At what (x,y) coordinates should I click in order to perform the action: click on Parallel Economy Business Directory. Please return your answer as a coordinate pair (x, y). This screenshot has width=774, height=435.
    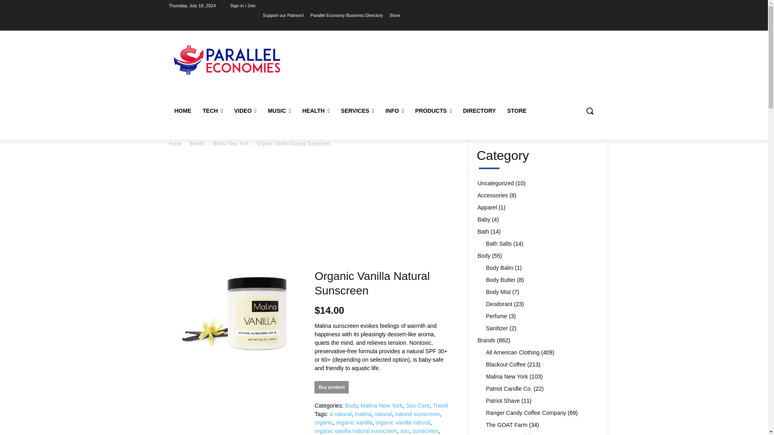
    Looking at the image, I should click on (347, 15).